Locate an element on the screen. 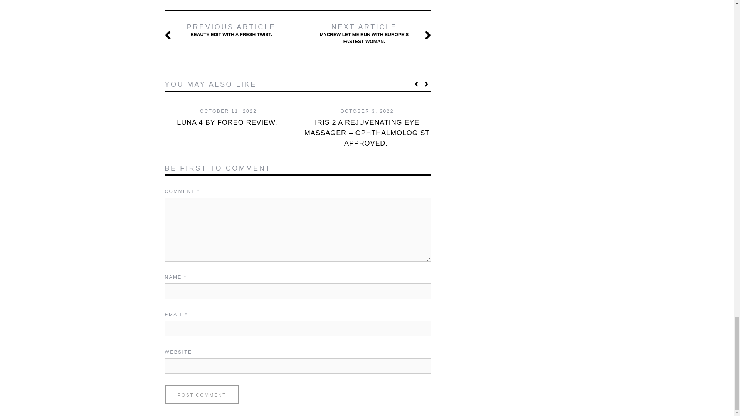 The width and height of the screenshot is (740, 416). Post Comment is located at coordinates (202, 394).